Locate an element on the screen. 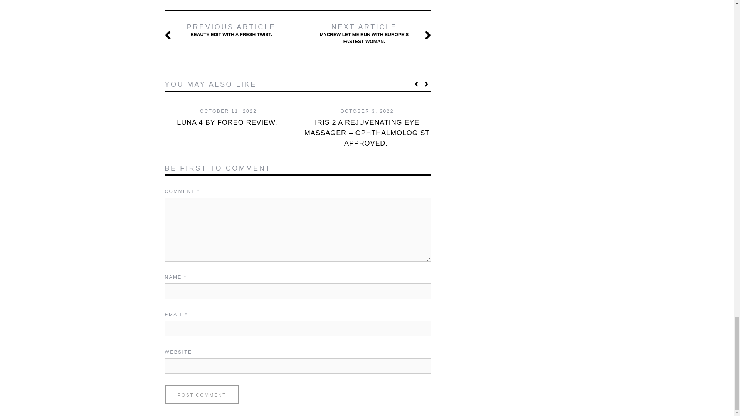 The width and height of the screenshot is (740, 416). Post Comment is located at coordinates (202, 394).